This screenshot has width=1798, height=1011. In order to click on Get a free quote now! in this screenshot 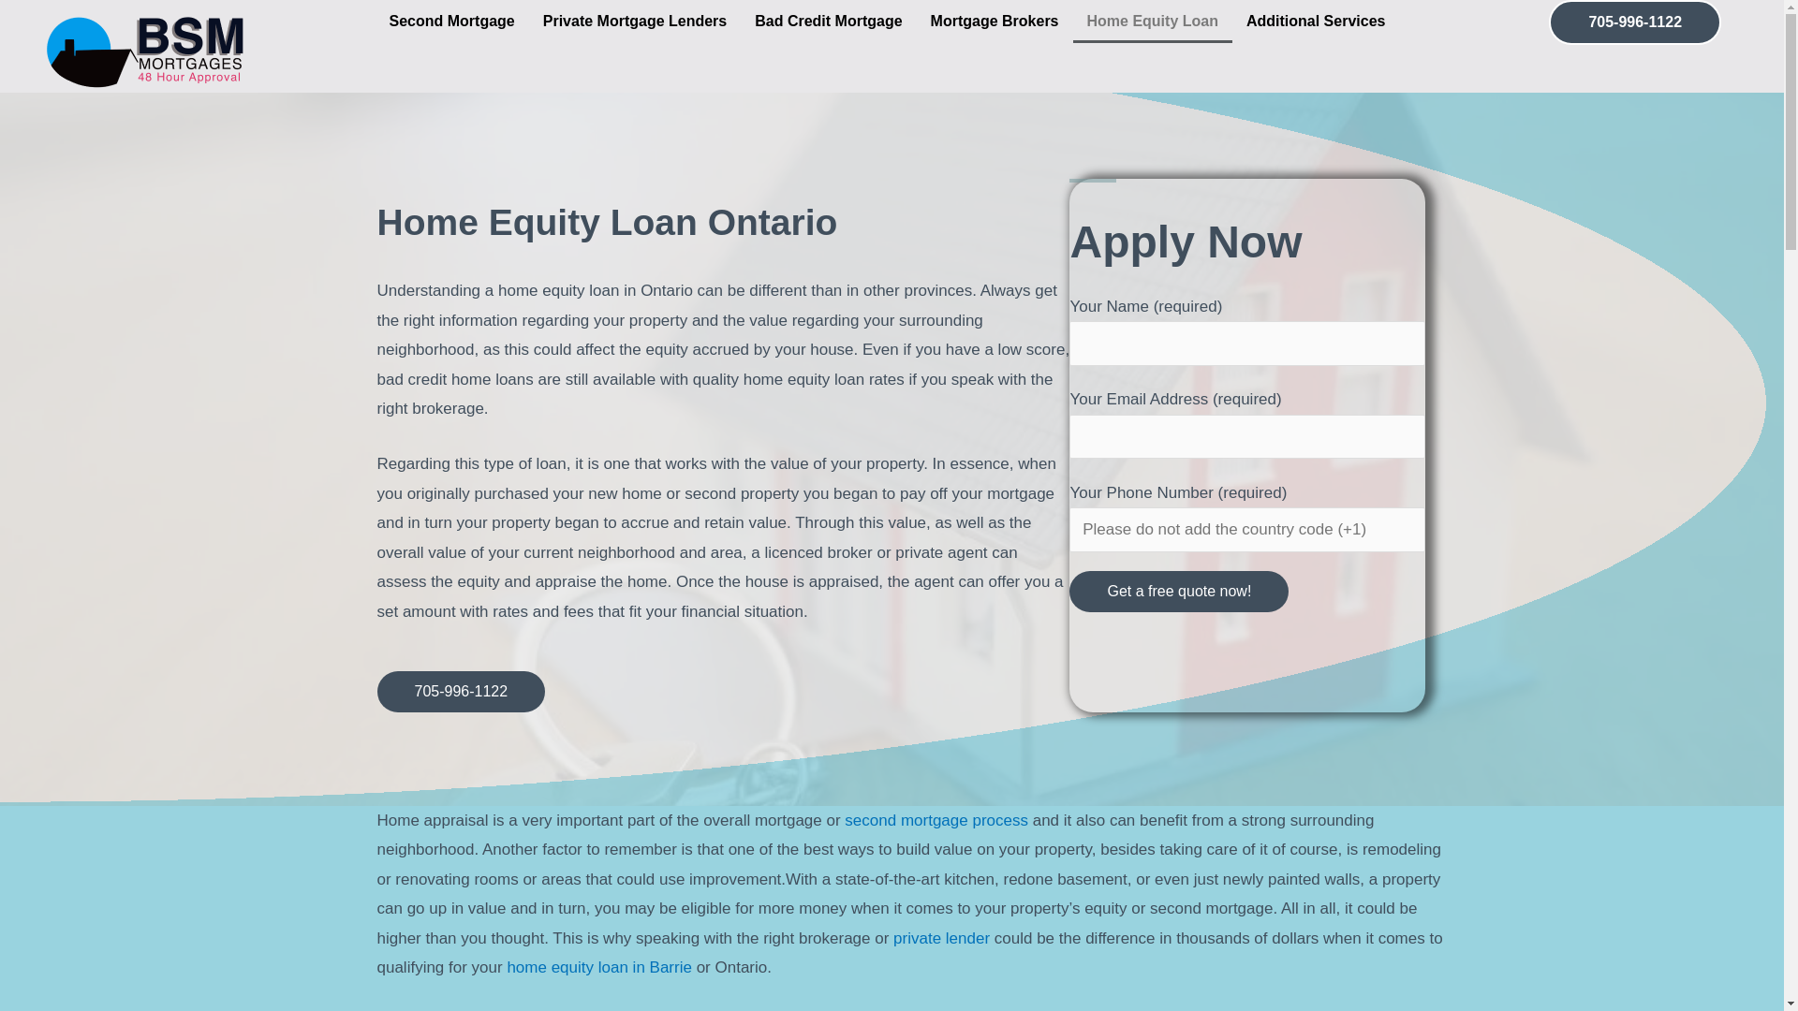, I will do `click(1179, 592)`.